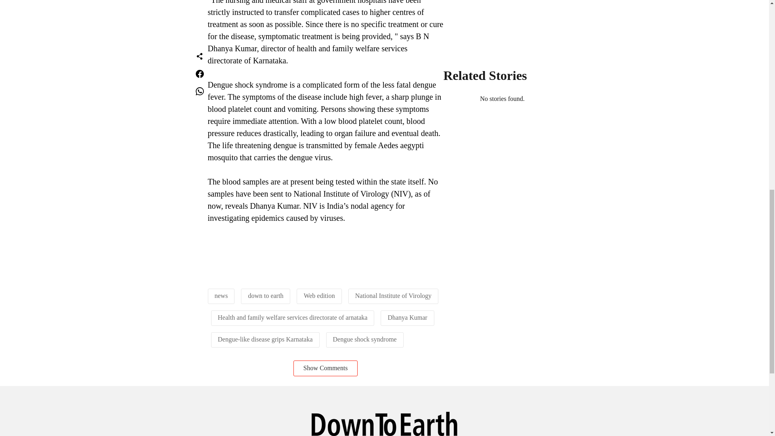  What do you see at coordinates (266, 296) in the screenshot?
I see `down to earth` at bounding box center [266, 296].